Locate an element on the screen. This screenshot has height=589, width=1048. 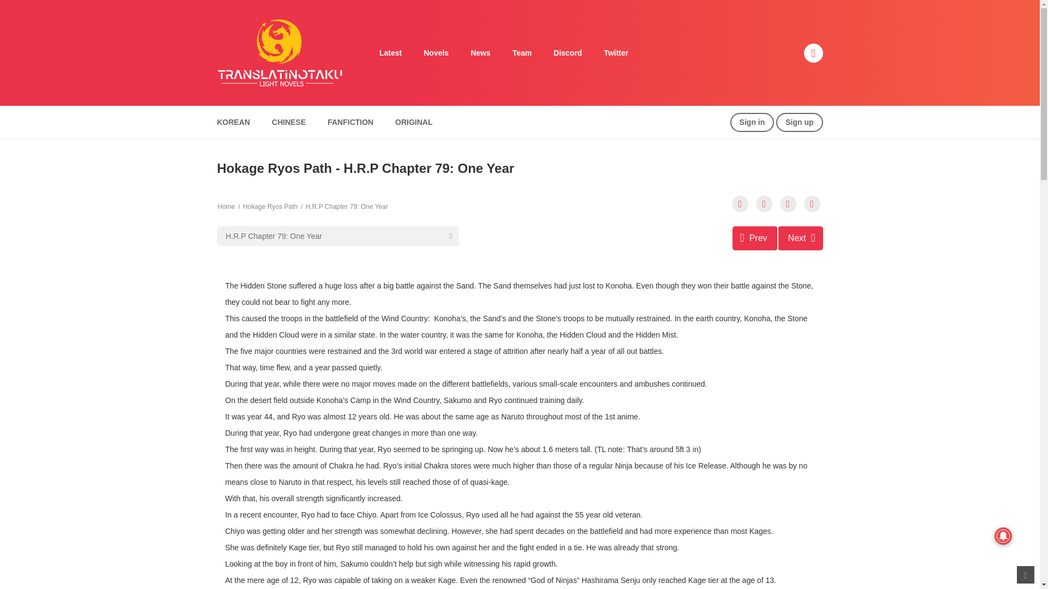
Prev is located at coordinates (755, 238).